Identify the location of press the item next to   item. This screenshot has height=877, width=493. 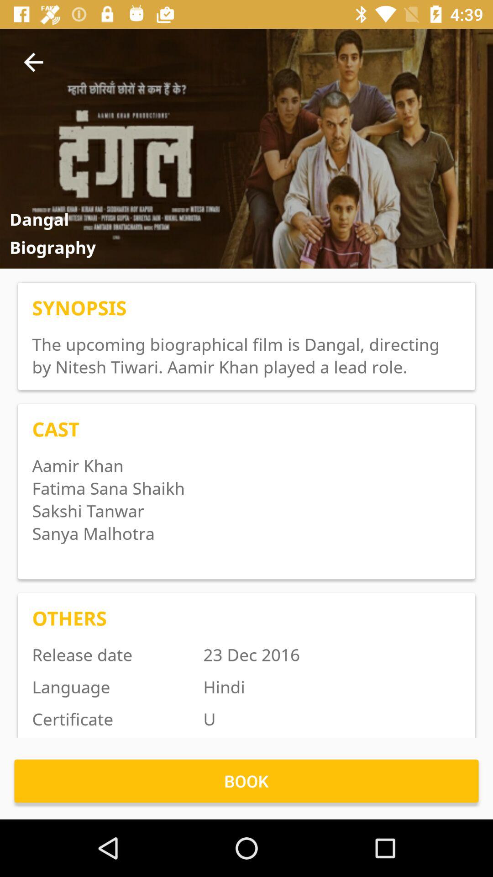
(33, 62).